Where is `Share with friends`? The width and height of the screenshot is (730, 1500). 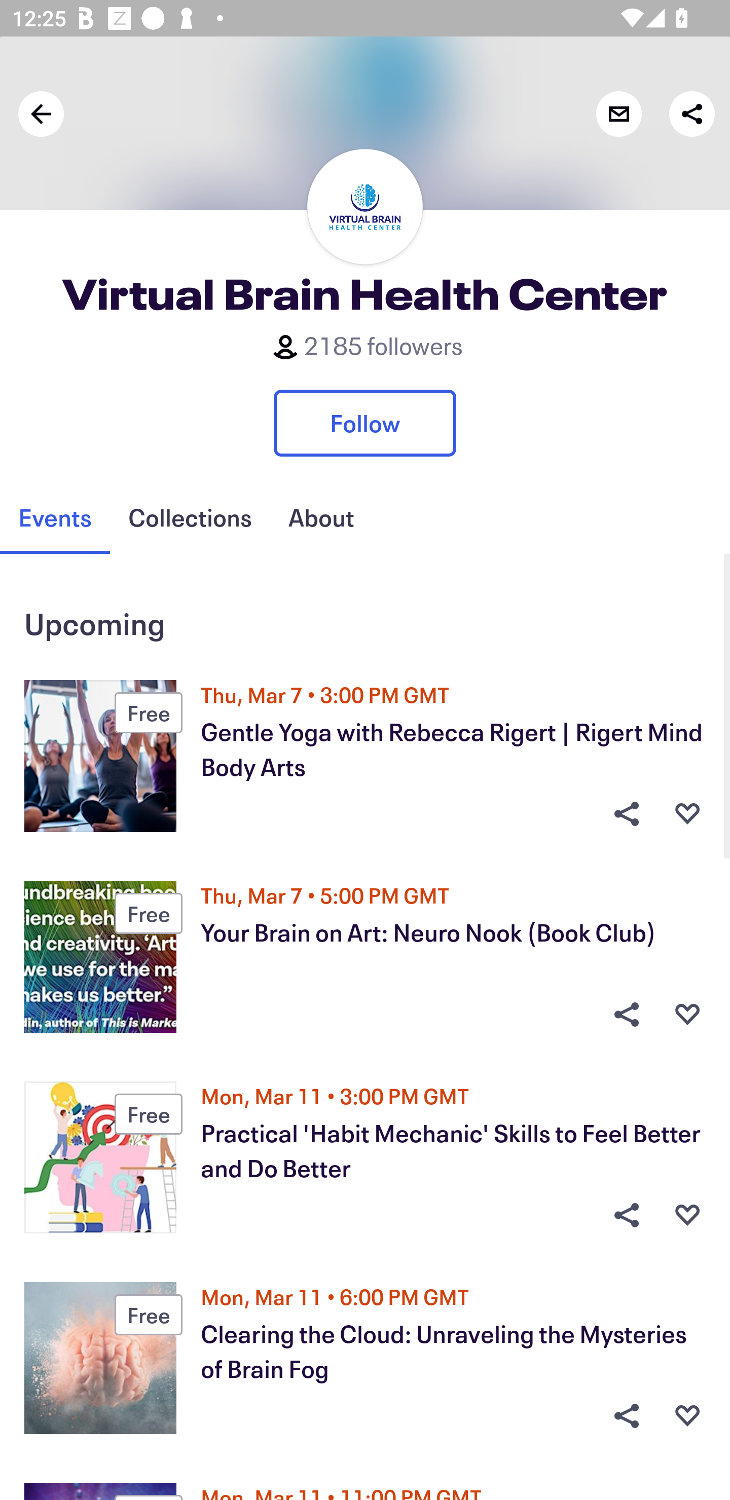
Share with friends is located at coordinates (691, 114).